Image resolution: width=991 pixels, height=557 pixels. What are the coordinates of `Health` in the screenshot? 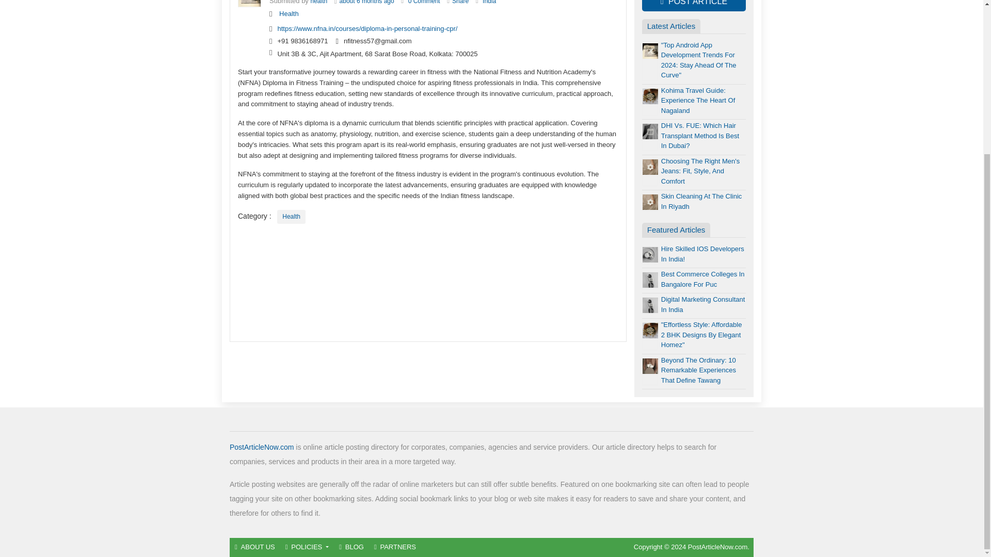 It's located at (289, 13).